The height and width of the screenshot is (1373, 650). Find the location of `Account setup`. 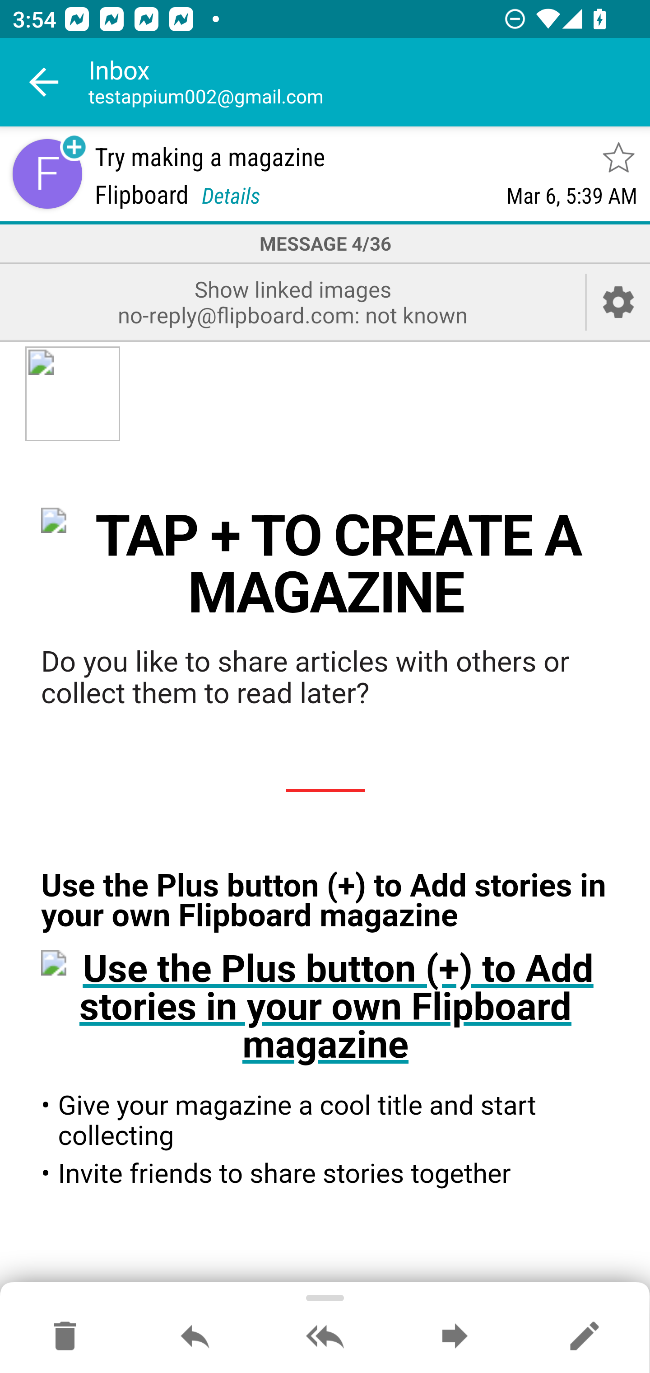

Account setup is located at coordinates (618, 302).